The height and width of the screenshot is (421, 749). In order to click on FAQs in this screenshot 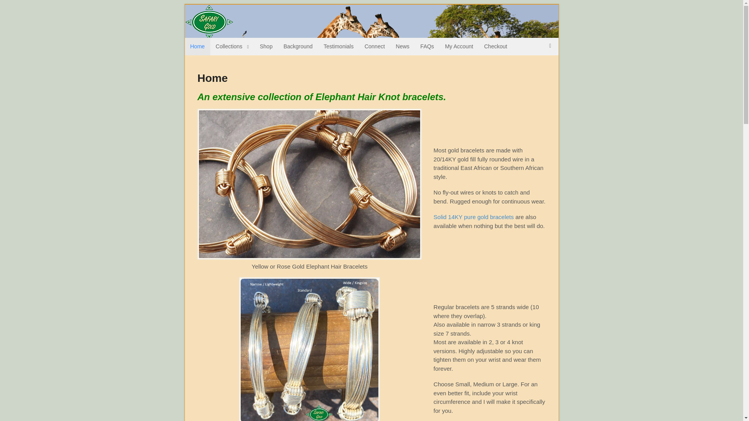, I will do `click(427, 46)`.